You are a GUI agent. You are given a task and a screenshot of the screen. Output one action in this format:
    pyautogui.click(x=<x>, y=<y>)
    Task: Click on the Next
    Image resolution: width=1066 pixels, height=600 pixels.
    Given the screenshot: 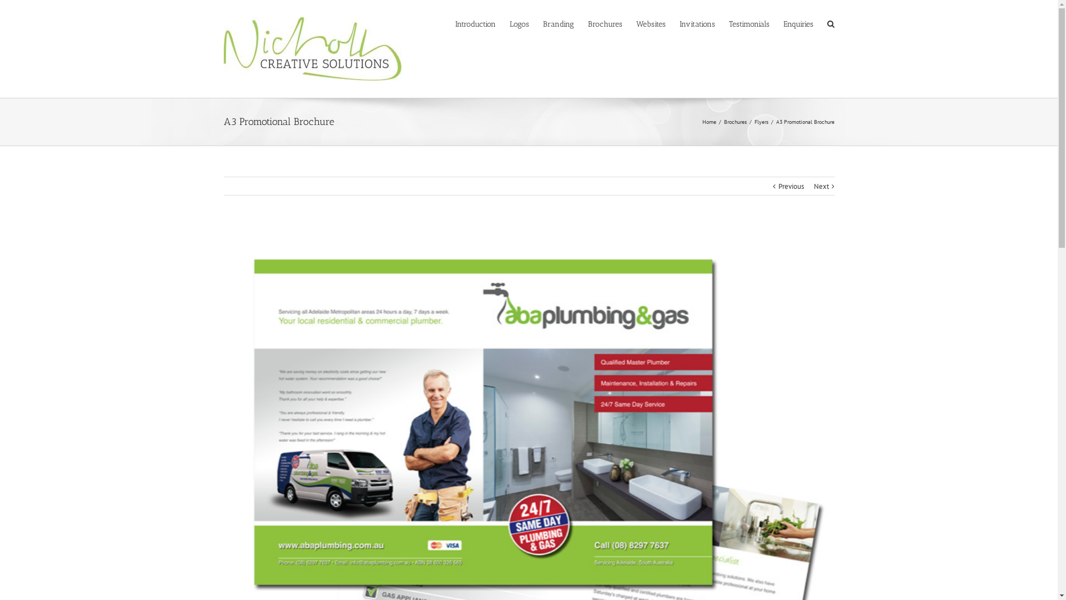 What is the action you would take?
    pyautogui.click(x=822, y=187)
    